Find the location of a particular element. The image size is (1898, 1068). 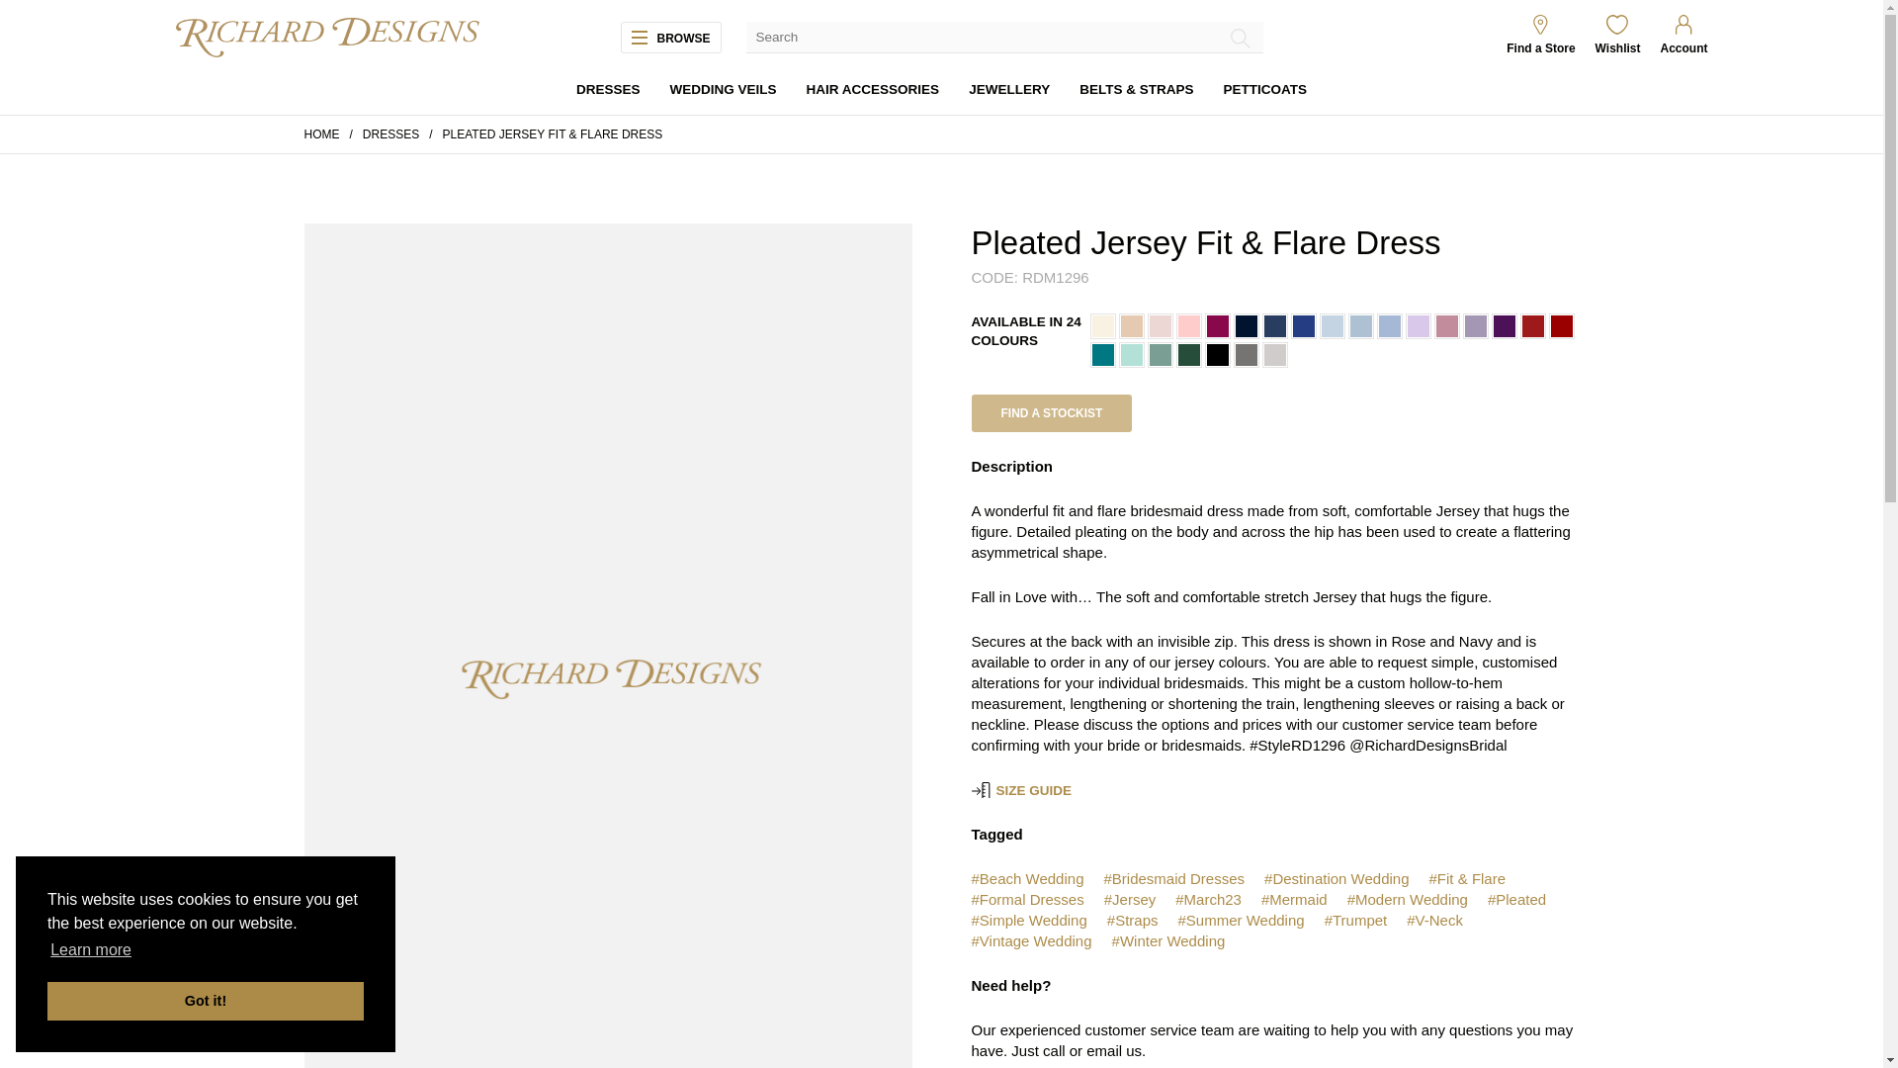

Got it! is located at coordinates (206, 1001).